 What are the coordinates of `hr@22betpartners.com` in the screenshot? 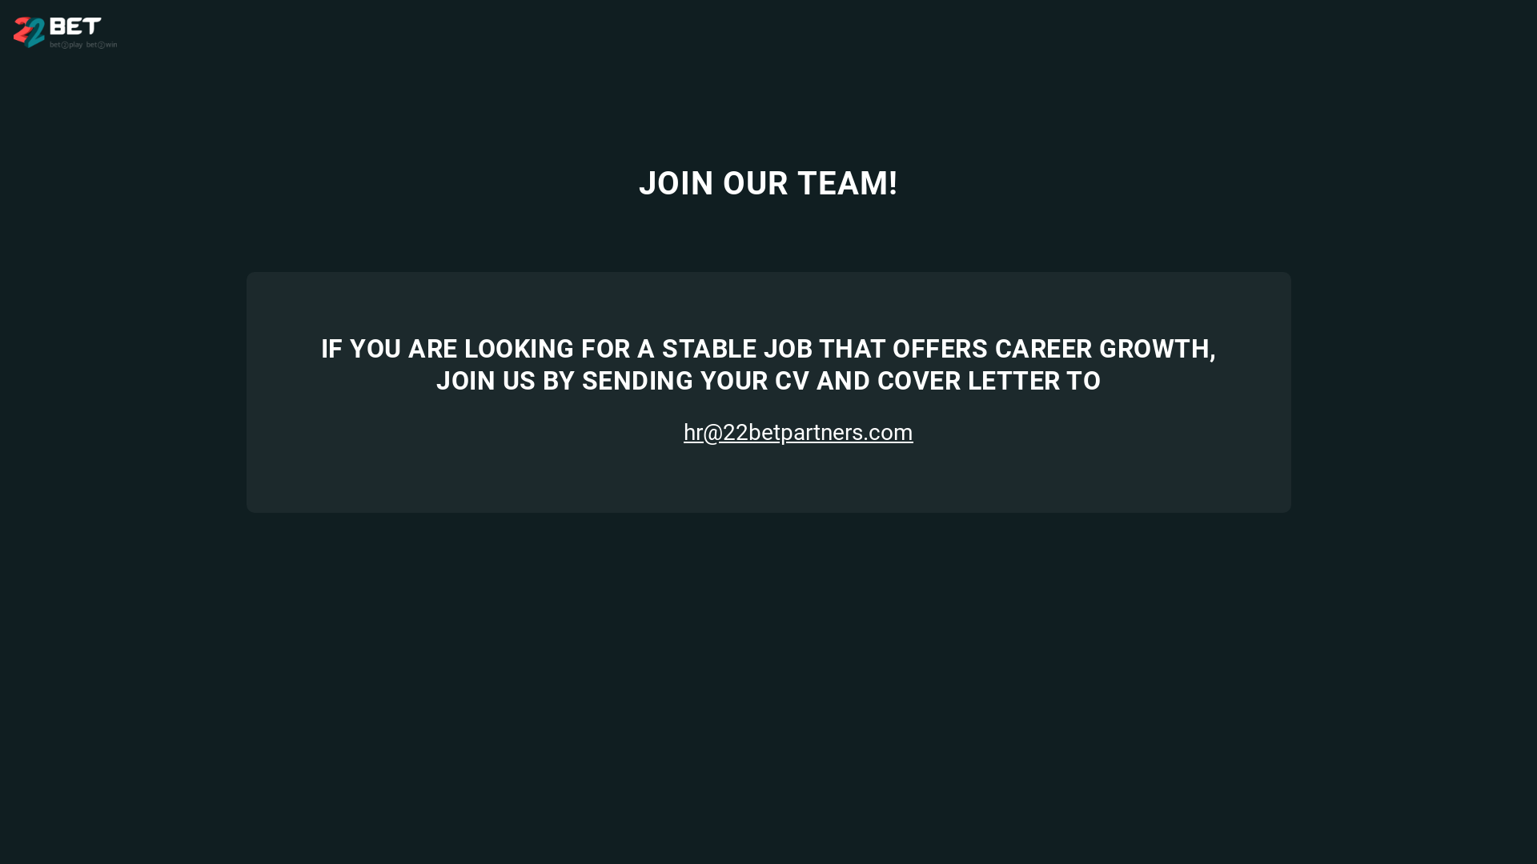 It's located at (768, 433).